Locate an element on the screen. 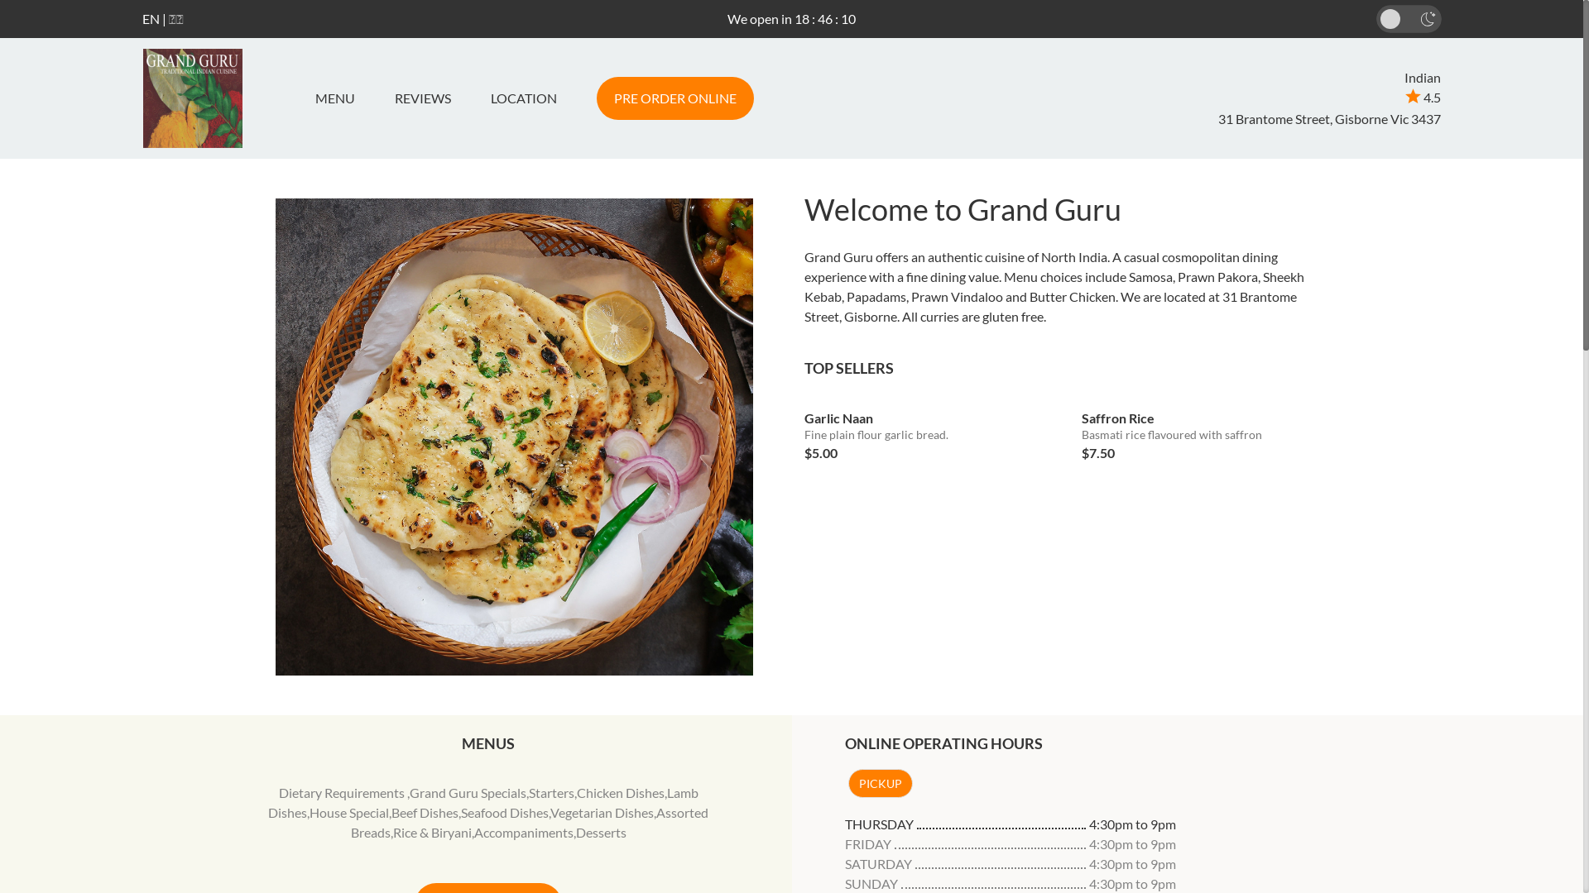  4.5 is located at coordinates (1423, 98).